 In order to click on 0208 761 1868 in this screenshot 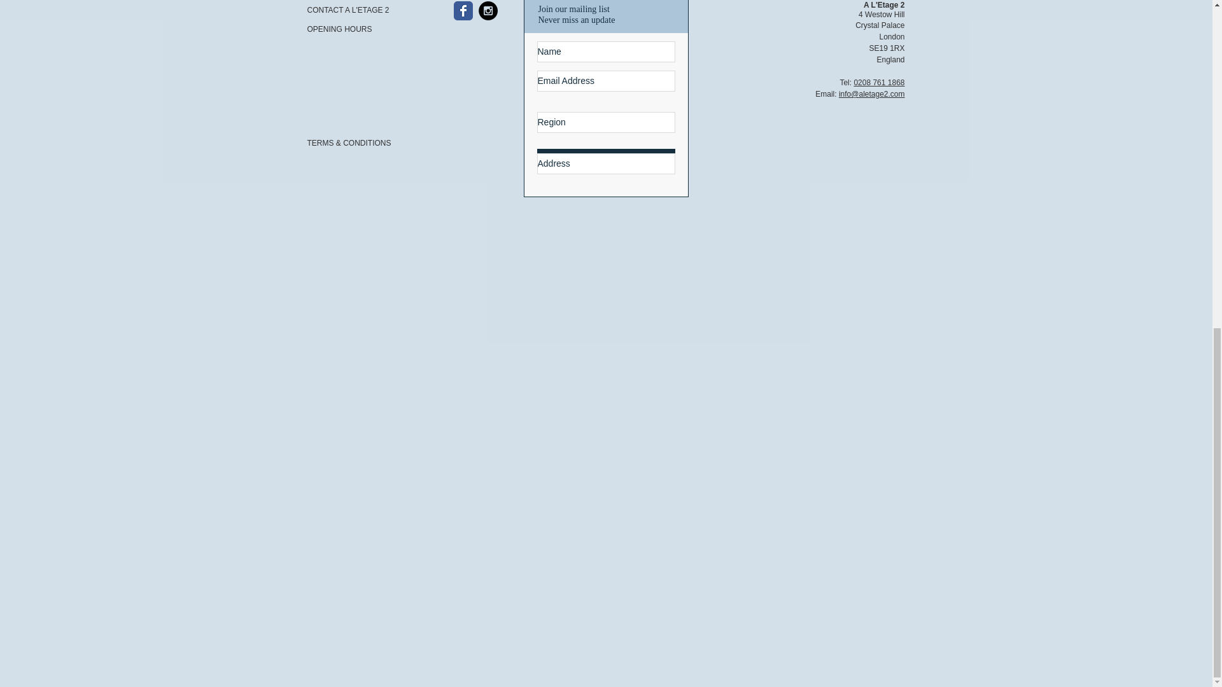, I will do `click(878, 83)`.